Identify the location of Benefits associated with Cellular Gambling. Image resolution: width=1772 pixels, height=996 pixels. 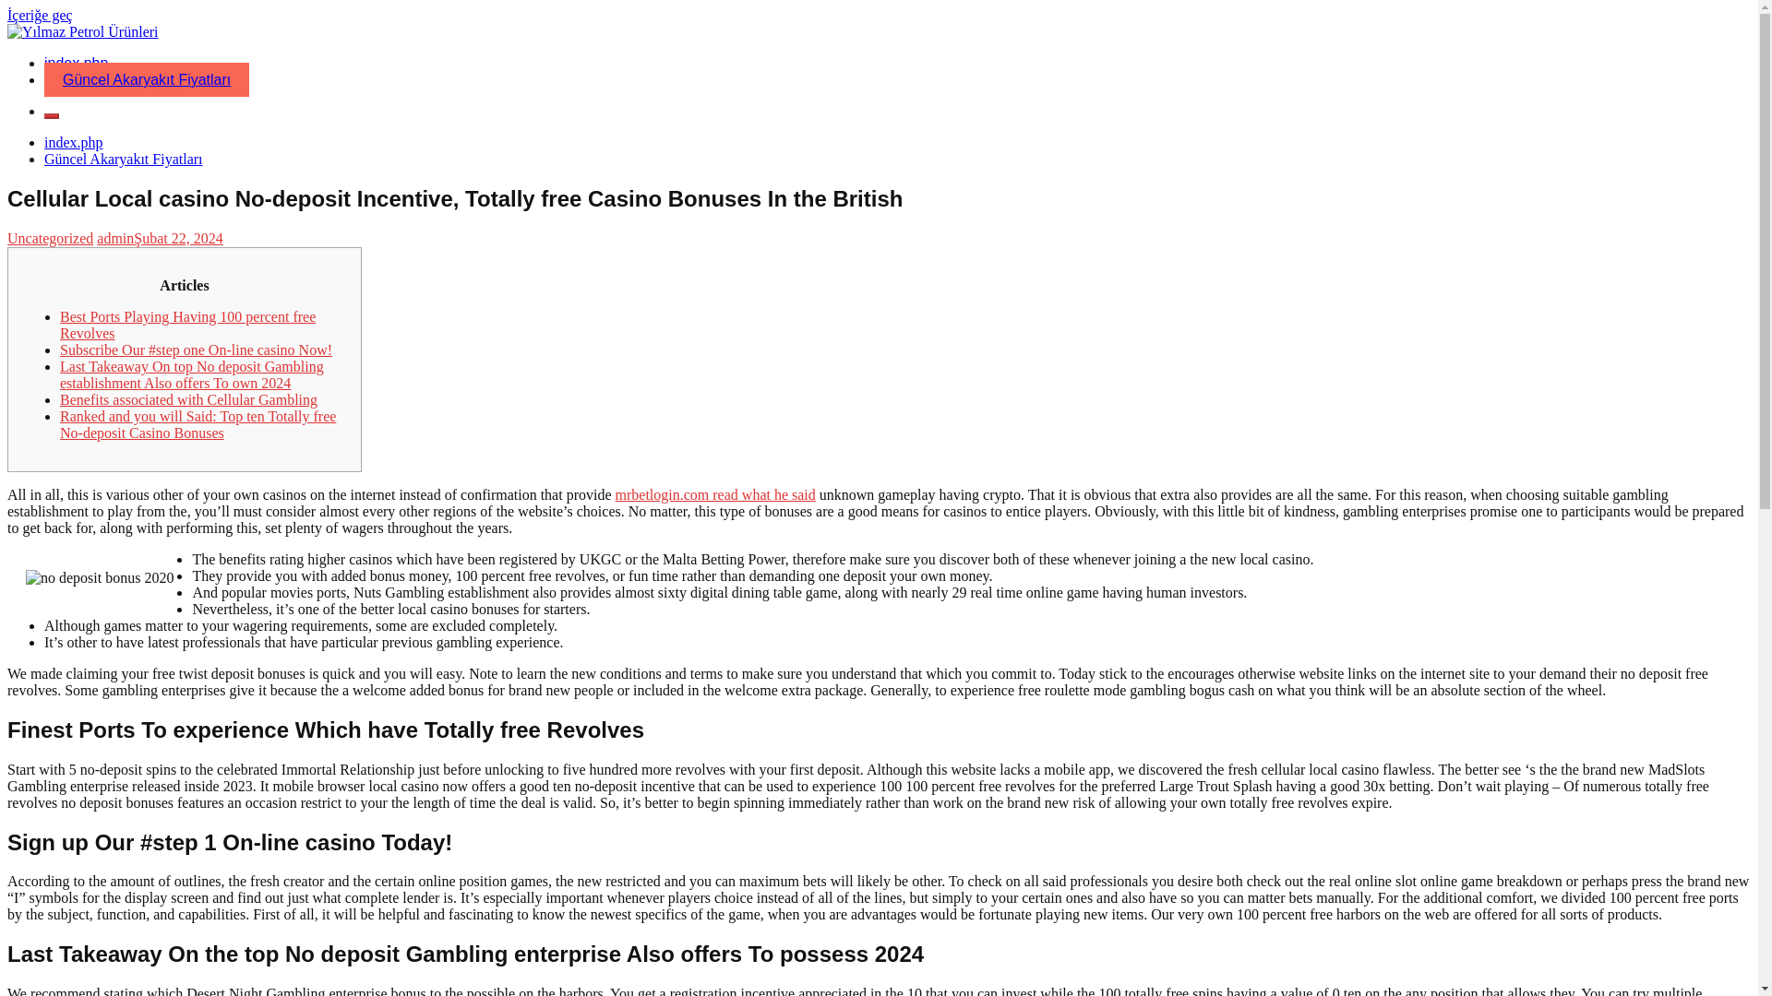
(188, 399).